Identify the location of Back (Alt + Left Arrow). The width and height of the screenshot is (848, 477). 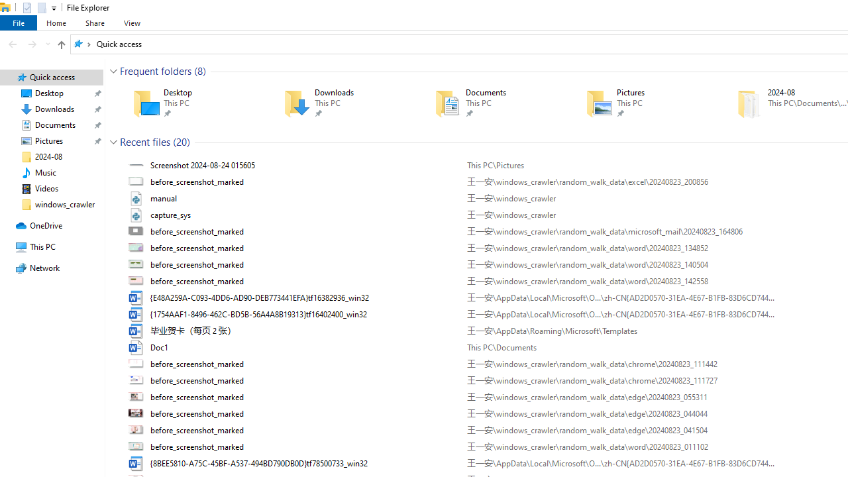
(12, 44).